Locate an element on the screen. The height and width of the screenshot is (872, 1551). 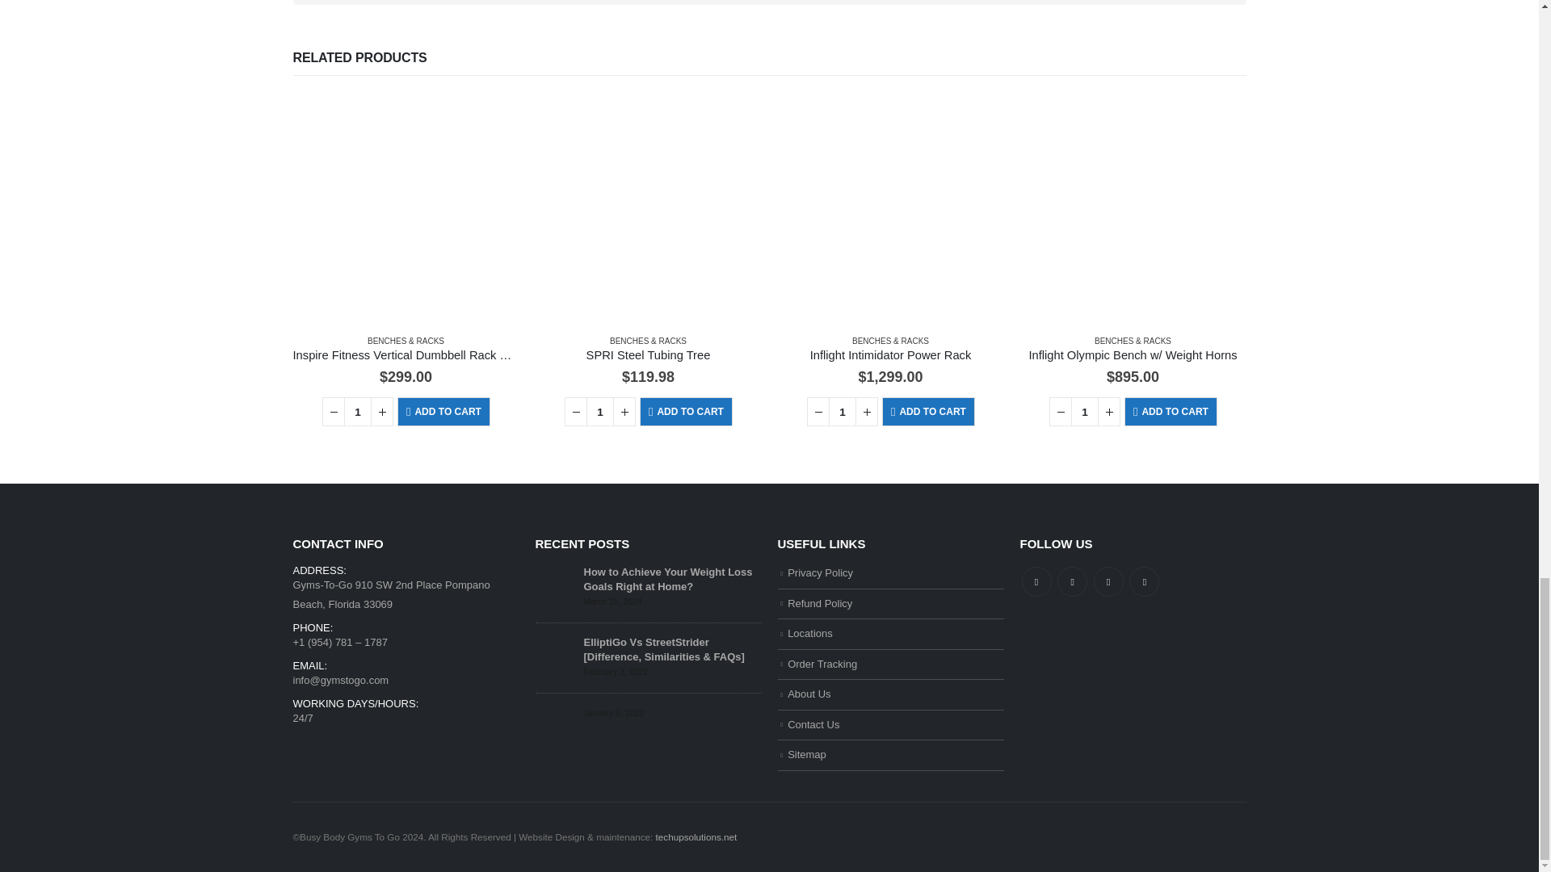
1 is located at coordinates (358, 412).